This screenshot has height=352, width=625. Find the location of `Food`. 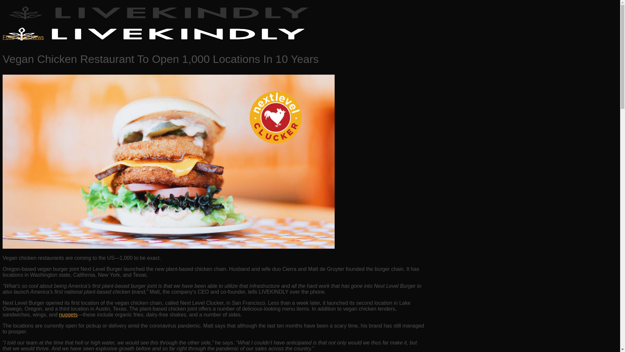

Food is located at coordinates (8, 37).